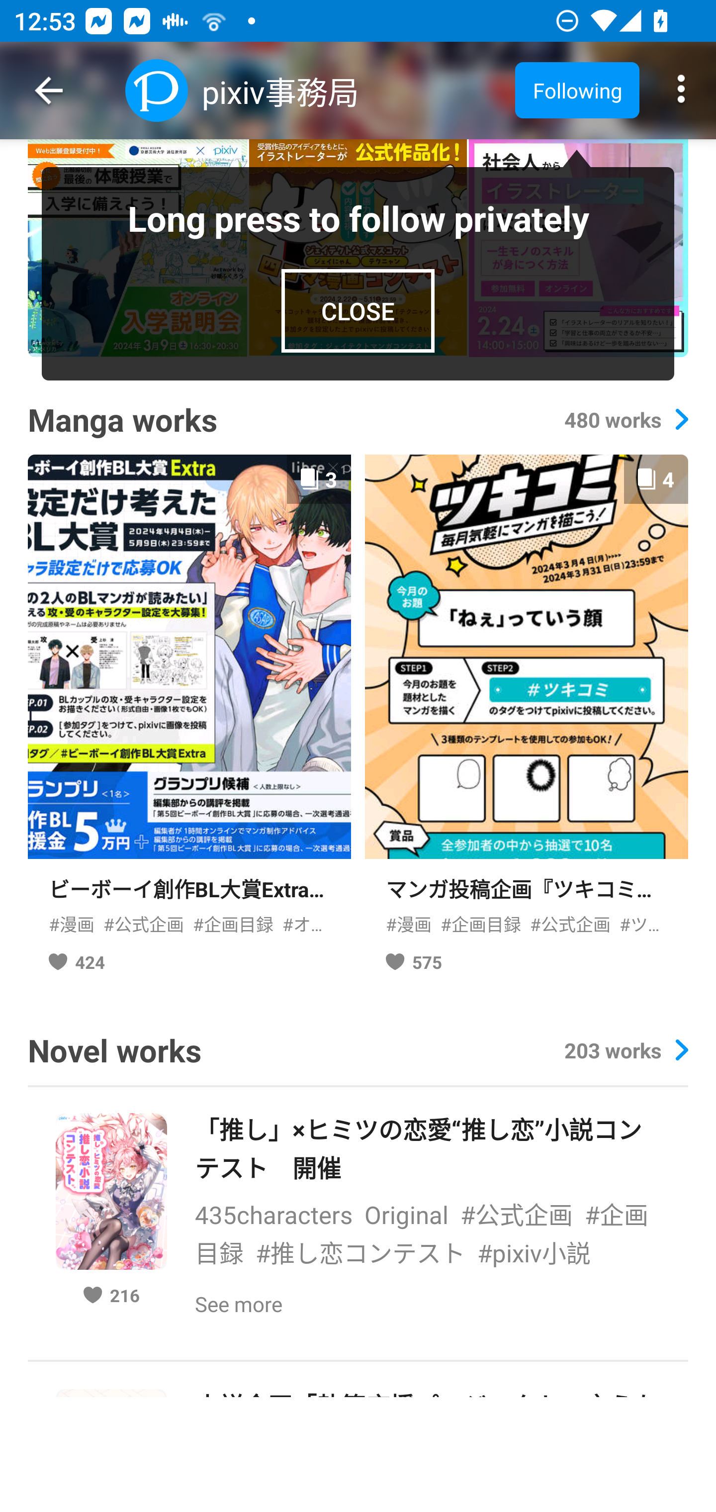 The height and width of the screenshot is (1512, 716). I want to click on 480 works, so click(626, 419).